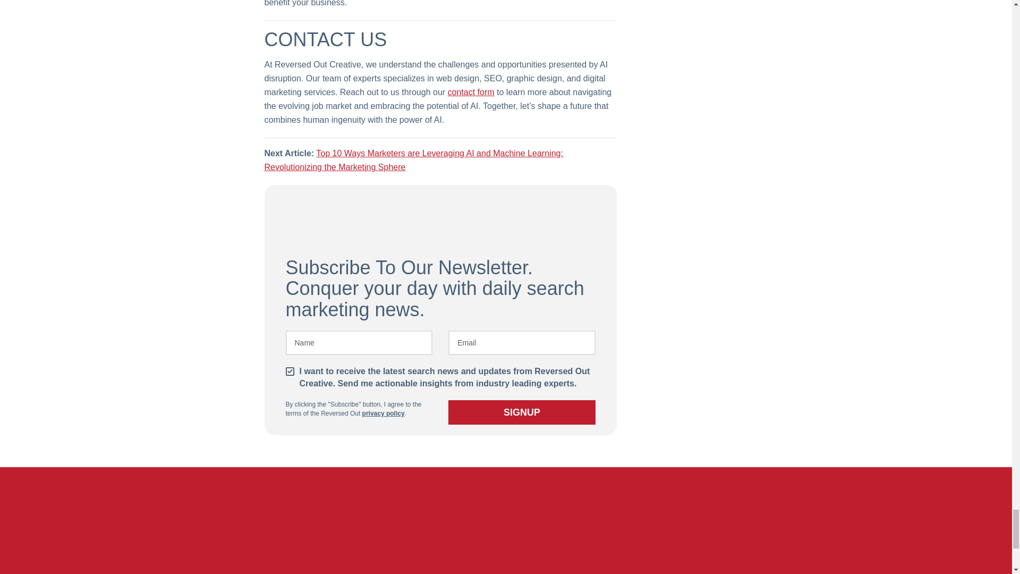 The height and width of the screenshot is (574, 1020). What do you see at coordinates (290, 372) in the screenshot?
I see `1` at bounding box center [290, 372].